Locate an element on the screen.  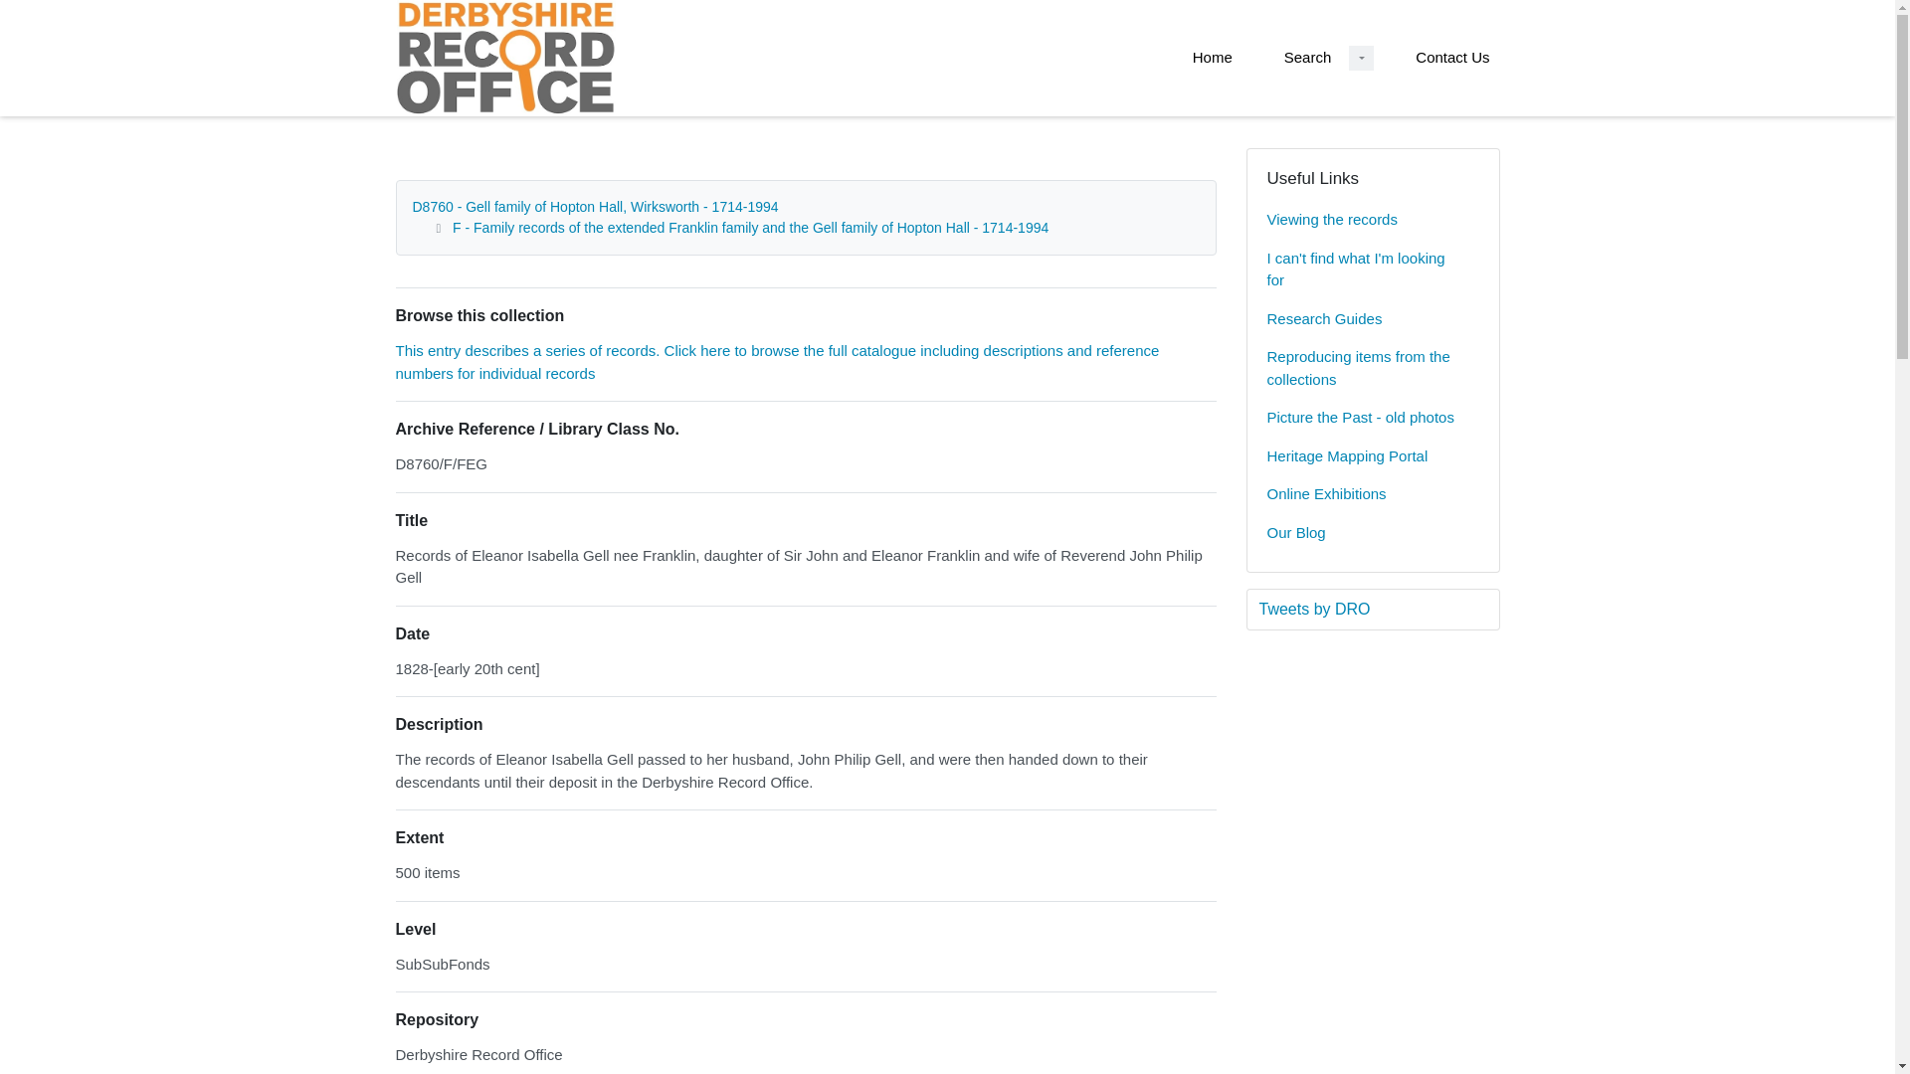
Our Blog is located at coordinates (1373, 533).